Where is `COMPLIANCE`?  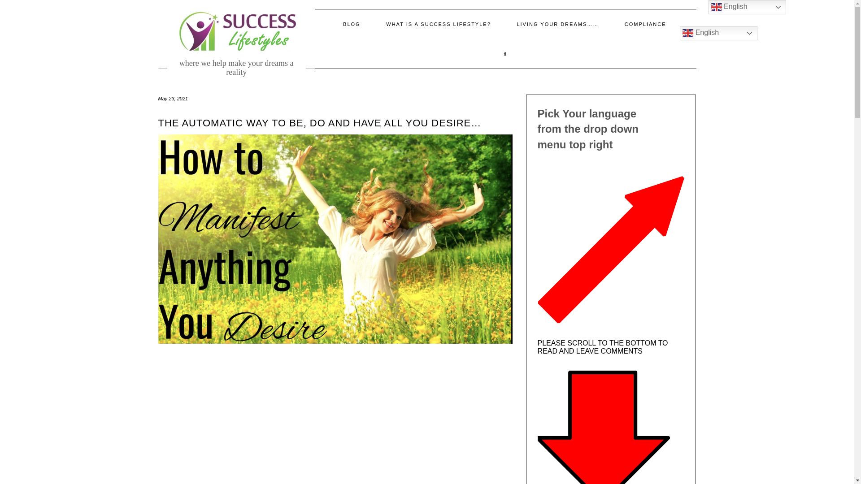 COMPLIANCE is located at coordinates (645, 24).